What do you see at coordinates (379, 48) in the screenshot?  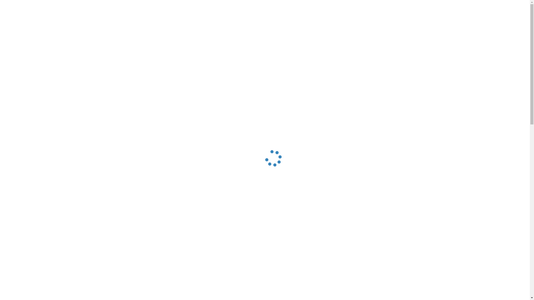 I see `Sale` at bounding box center [379, 48].